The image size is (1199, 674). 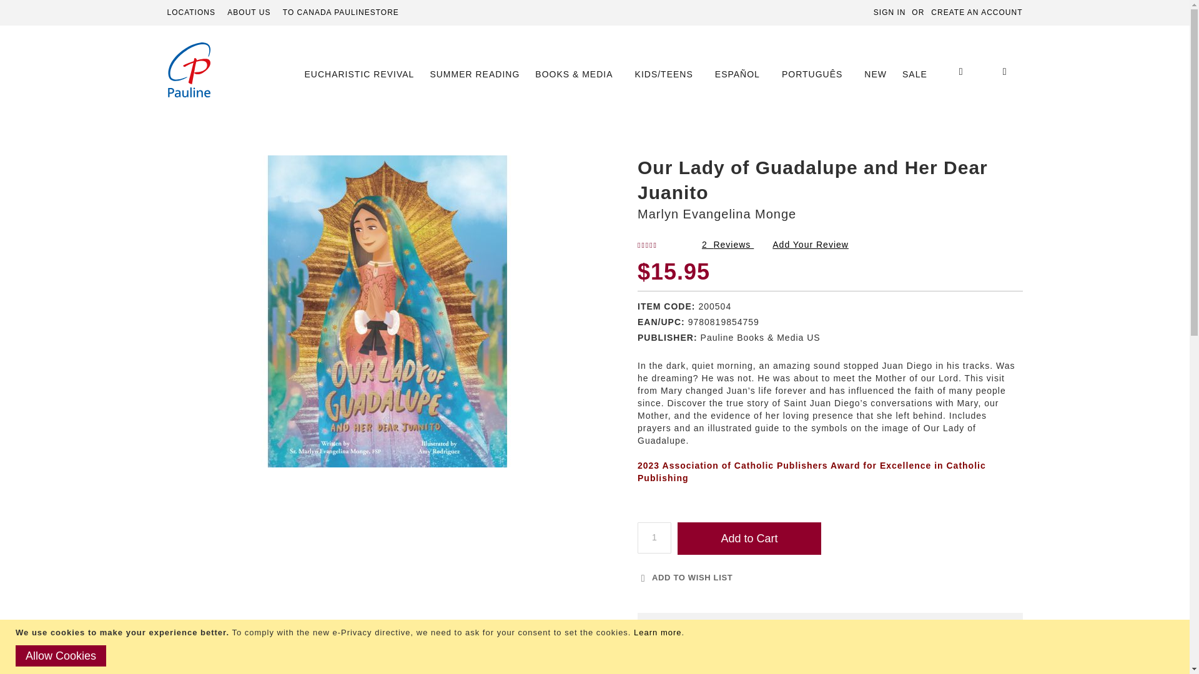 What do you see at coordinates (191, 12) in the screenshot?
I see `Pauline Media Locations` at bounding box center [191, 12].